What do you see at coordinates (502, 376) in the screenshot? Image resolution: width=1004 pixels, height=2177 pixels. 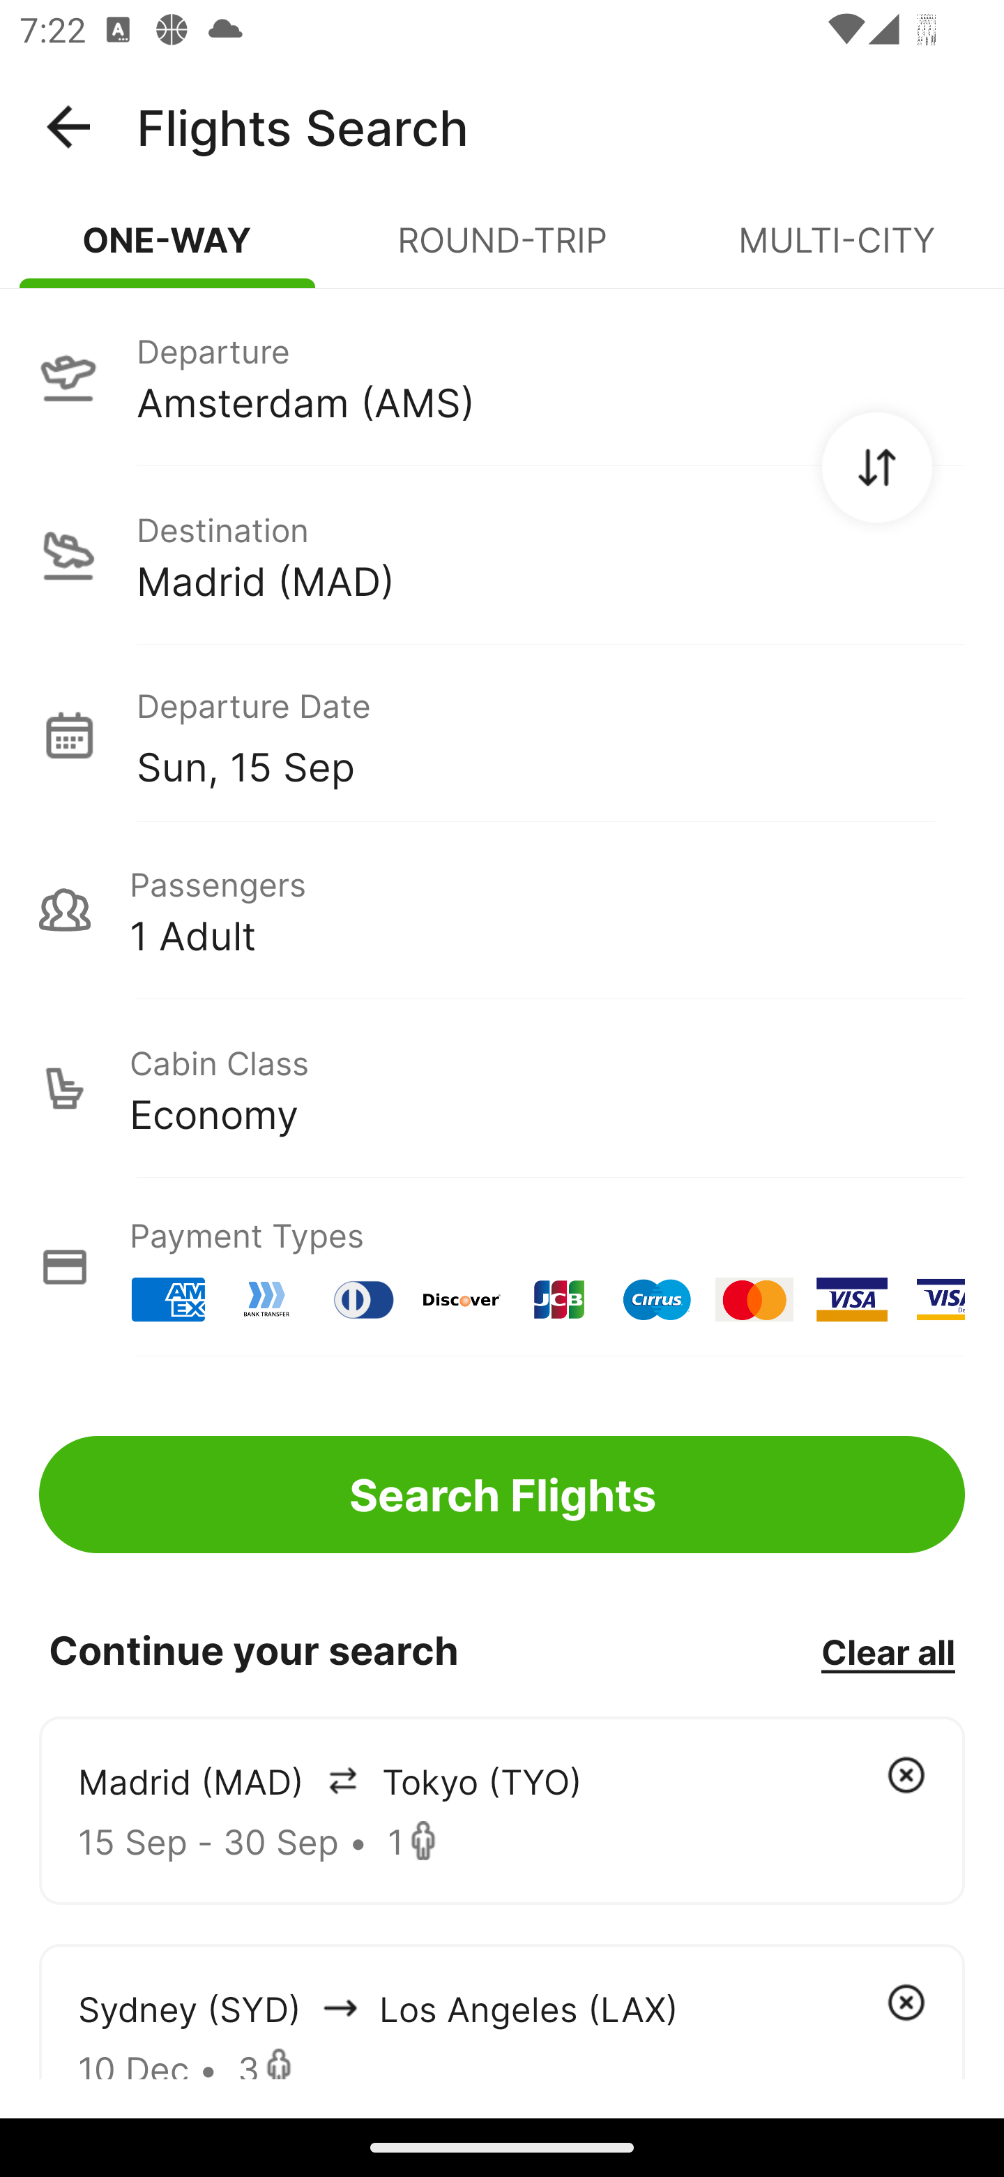 I see `Departure Amsterdam (AMS)` at bounding box center [502, 376].